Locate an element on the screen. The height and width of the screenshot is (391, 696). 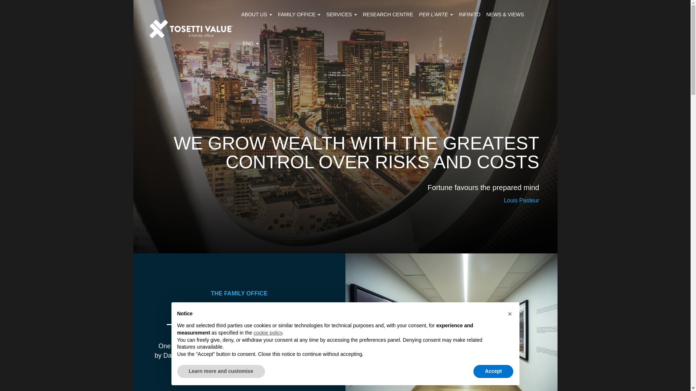
PER L'ARTE is located at coordinates (436, 14).